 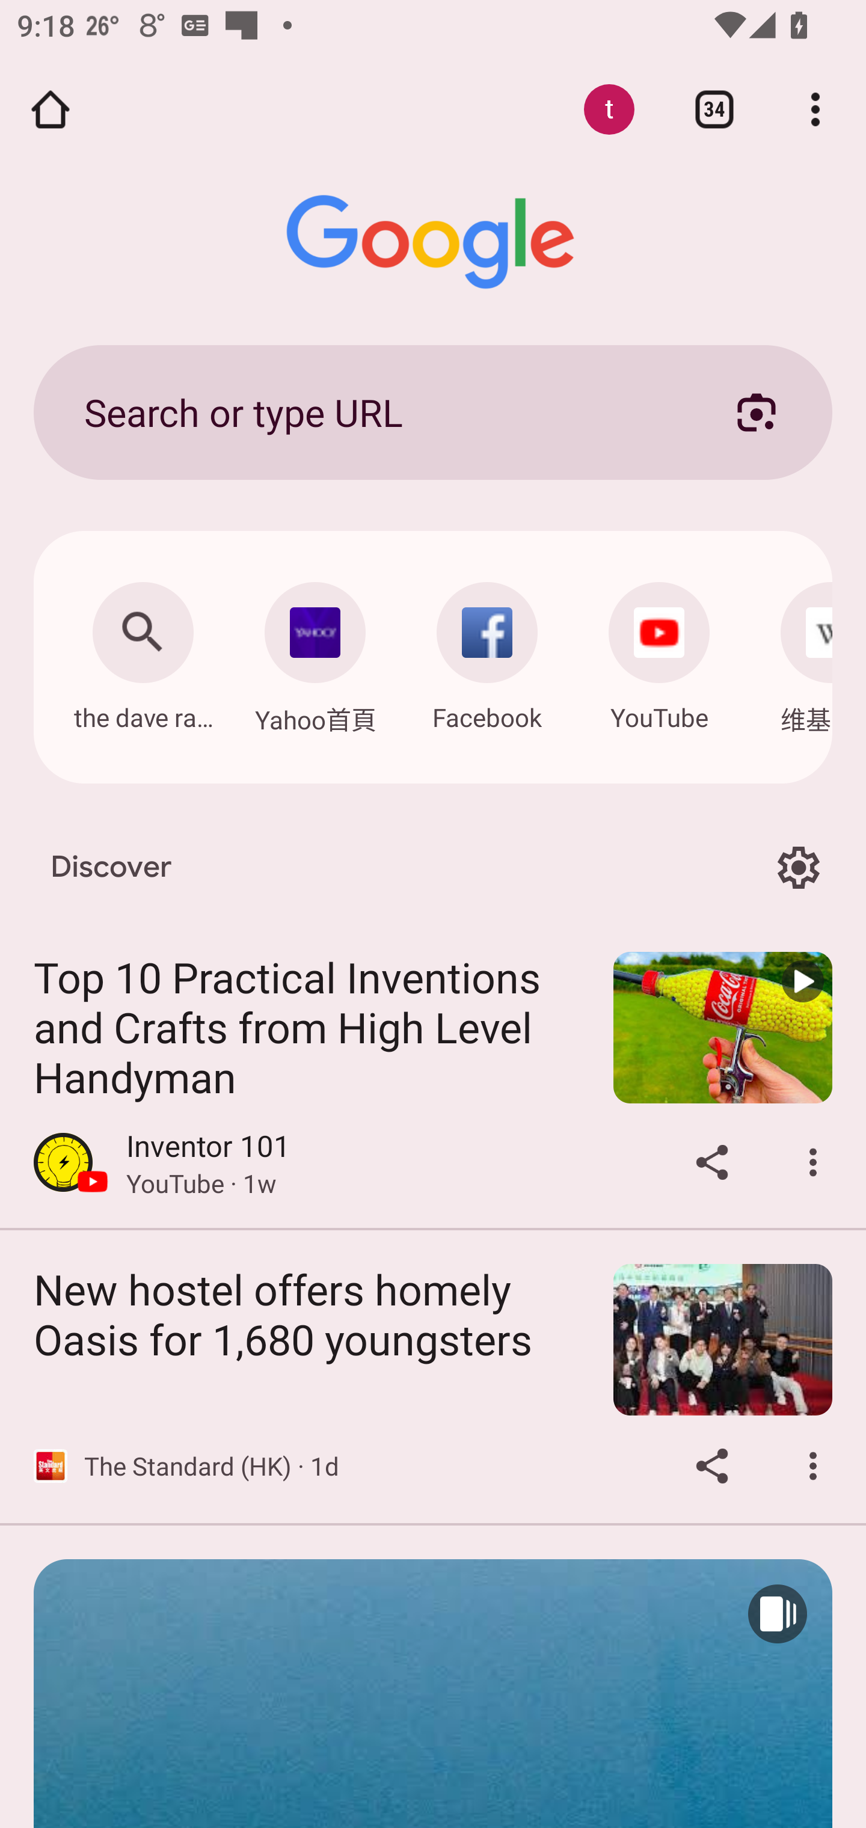 What do you see at coordinates (143, 651) in the screenshot?
I see `Search: the dave ramsey show the dave ramsey show` at bounding box center [143, 651].